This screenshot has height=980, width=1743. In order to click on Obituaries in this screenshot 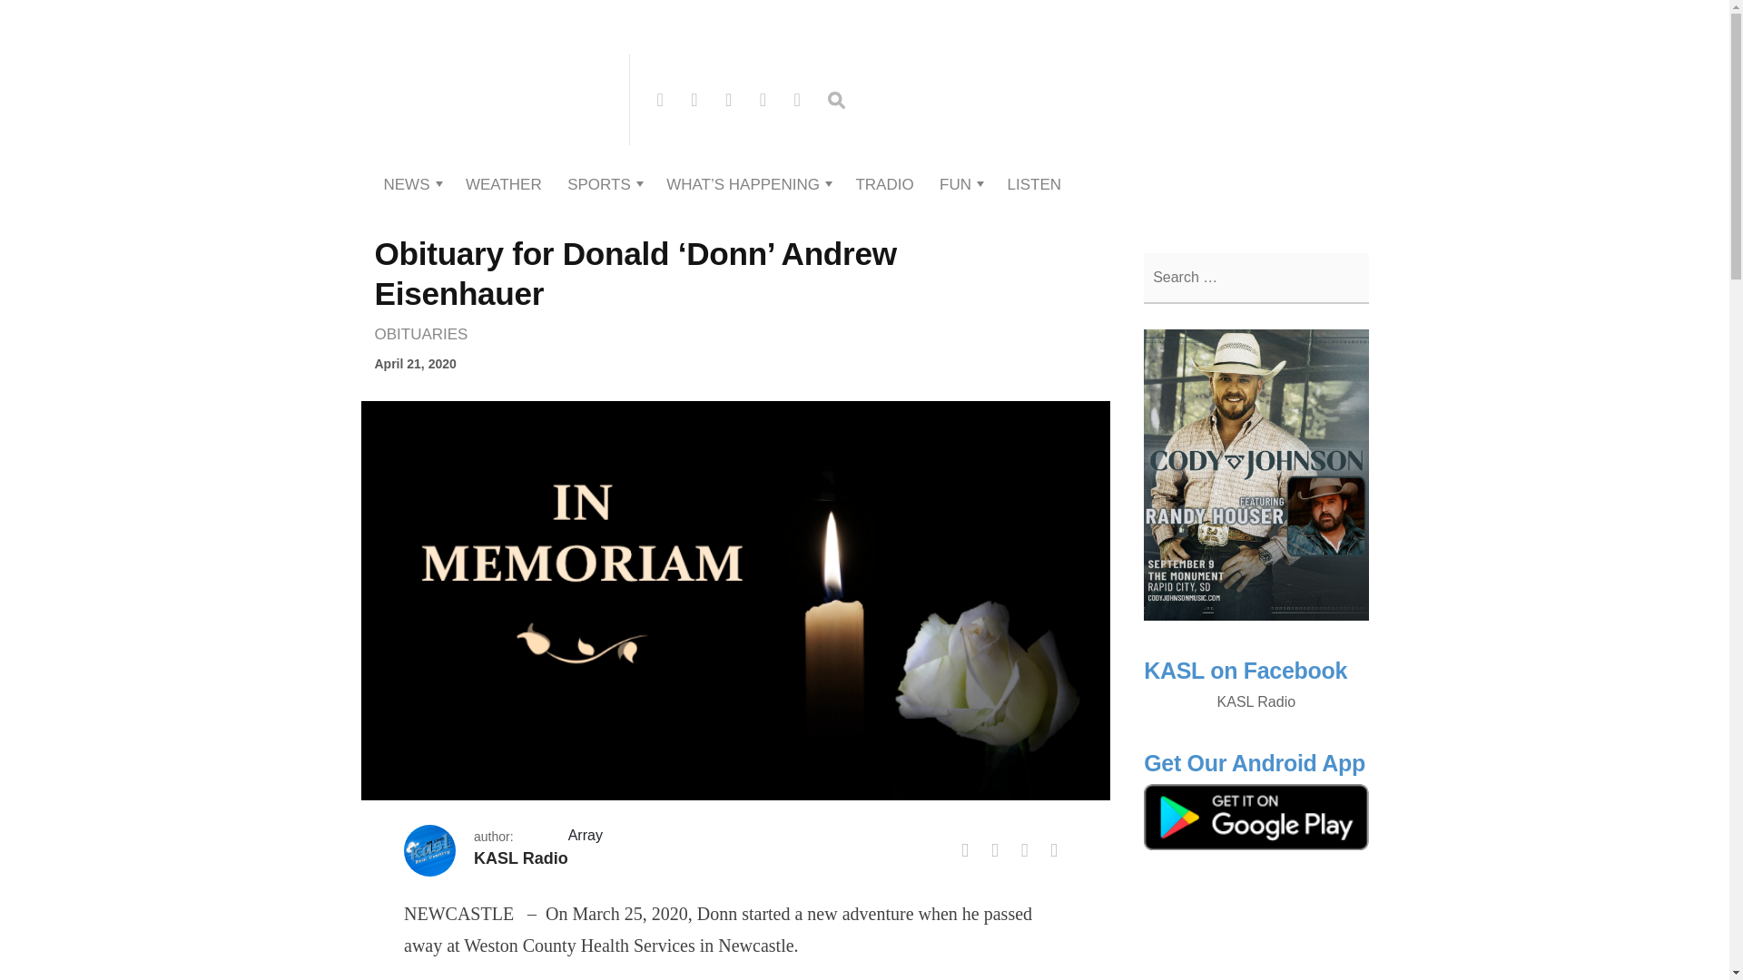, I will do `click(425, 332)`.